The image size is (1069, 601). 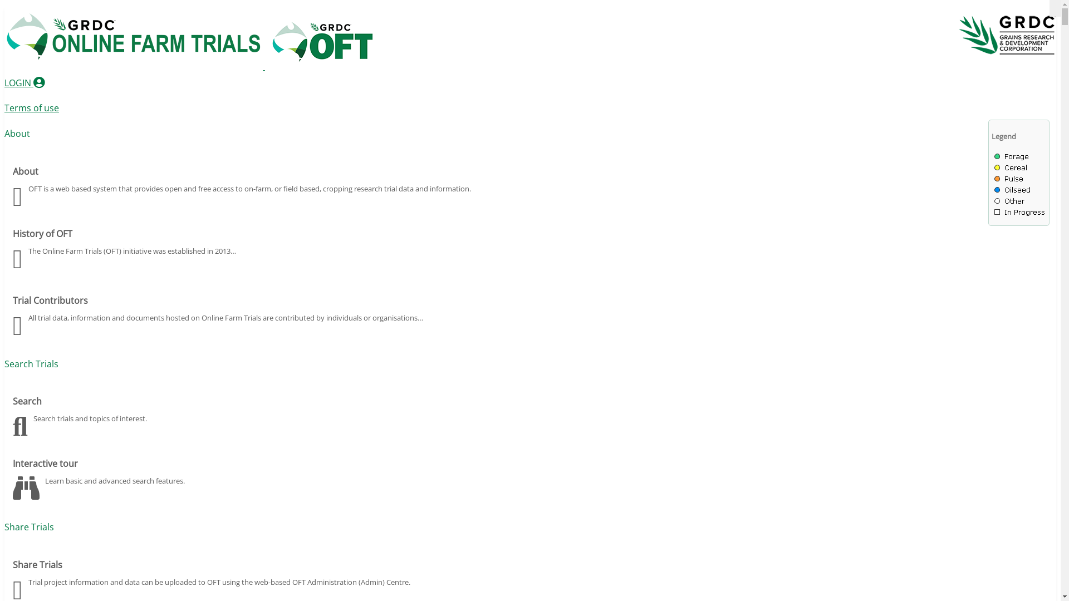 I want to click on Interactive tour
Learn basic and advanced search features., so click(x=530, y=477).